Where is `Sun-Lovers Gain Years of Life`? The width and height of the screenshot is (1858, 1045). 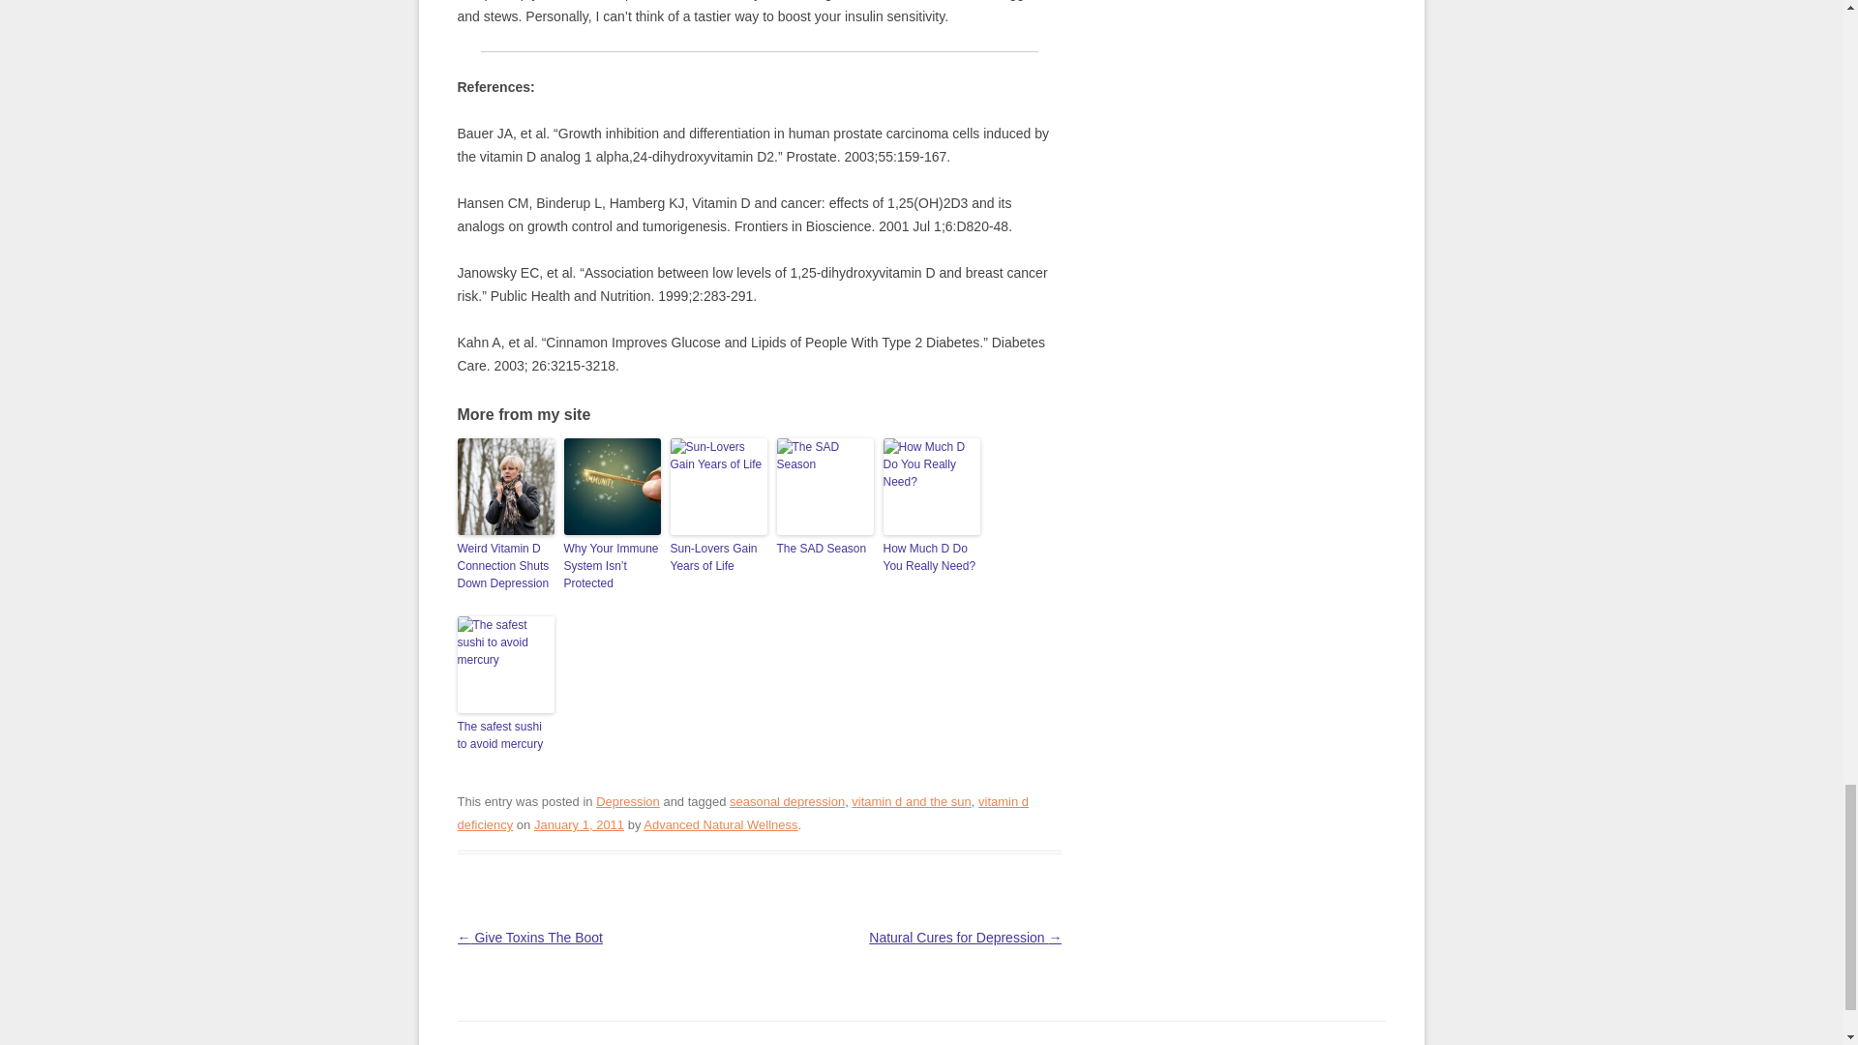
Sun-Lovers Gain Years of Life is located at coordinates (717, 557).